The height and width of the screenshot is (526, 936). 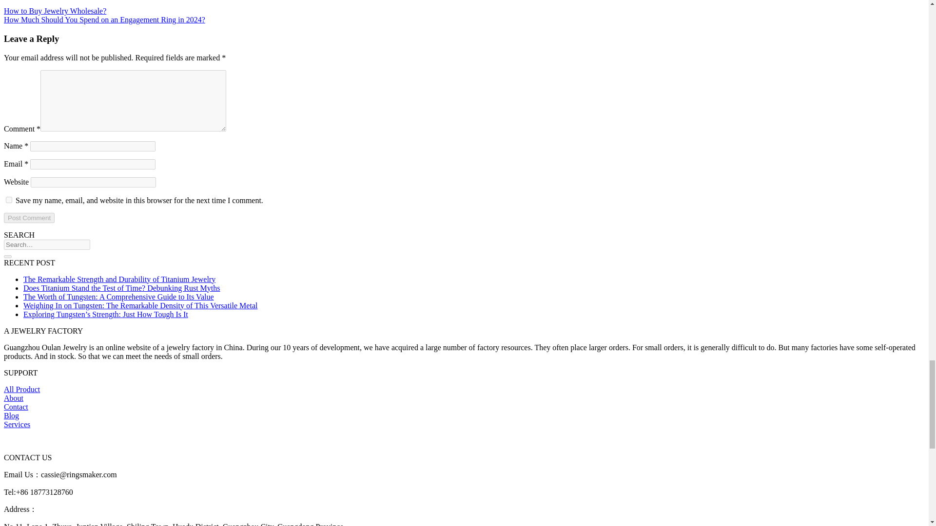 I want to click on Blog, so click(x=11, y=415).